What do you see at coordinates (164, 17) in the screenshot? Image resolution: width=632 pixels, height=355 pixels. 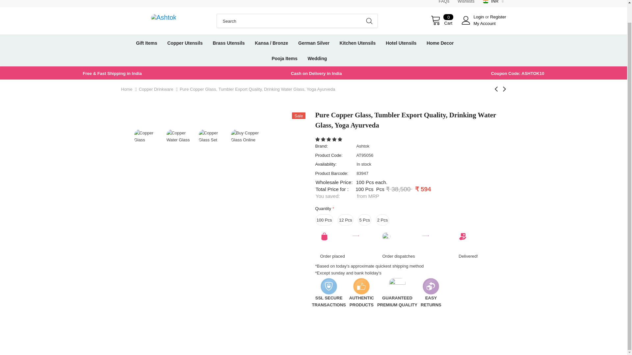 I see `FAQs` at bounding box center [164, 17].